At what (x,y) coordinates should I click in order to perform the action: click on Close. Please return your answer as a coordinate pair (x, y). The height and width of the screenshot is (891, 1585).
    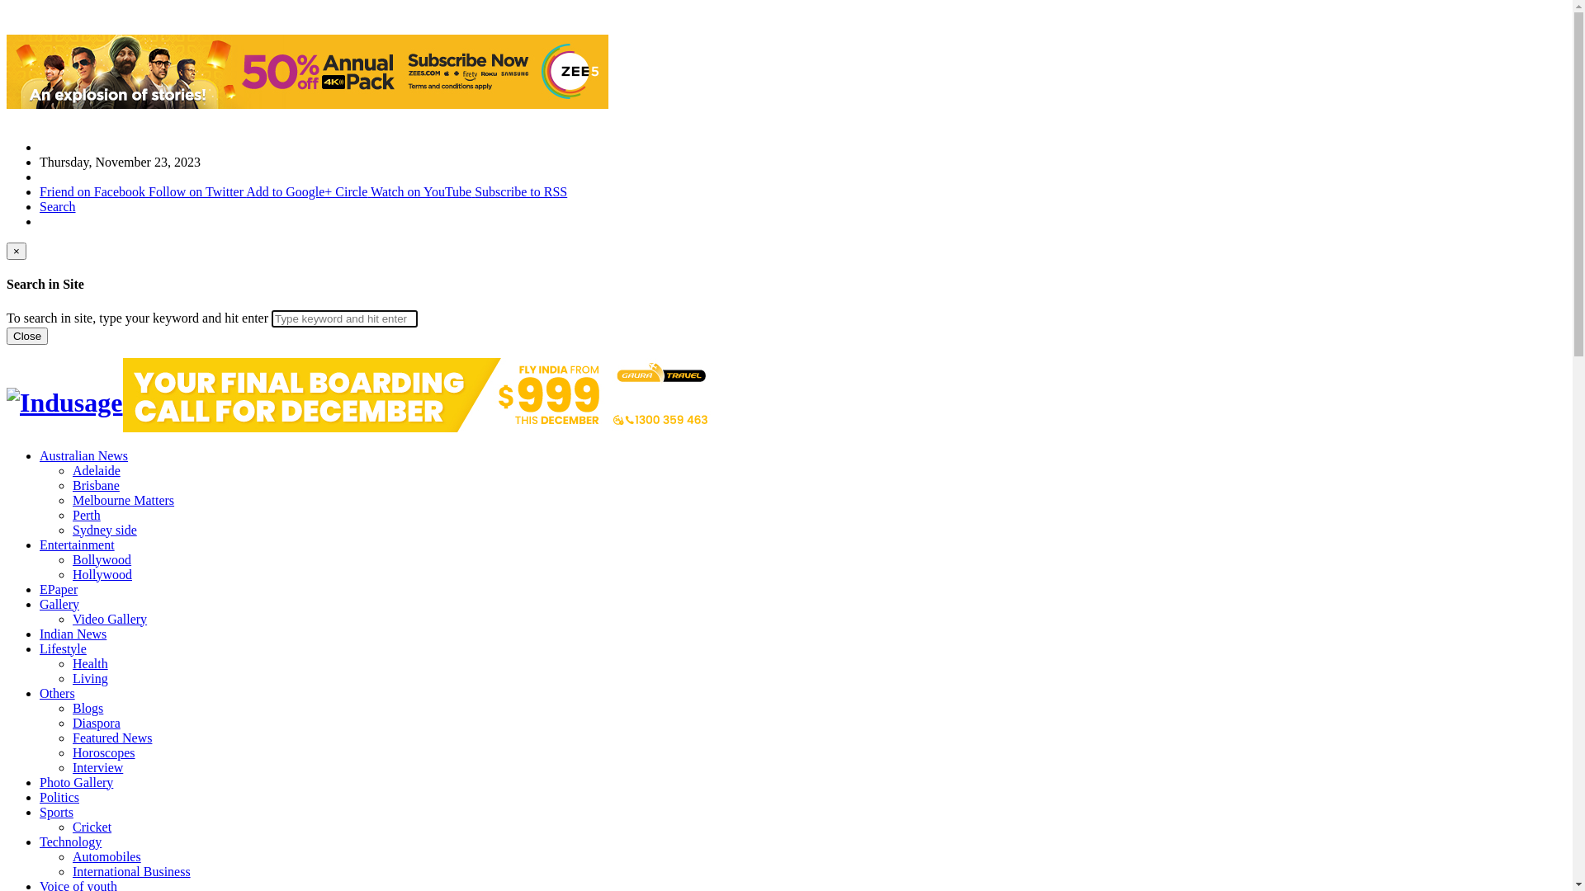
    Looking at the image, I should click on (27, 337).